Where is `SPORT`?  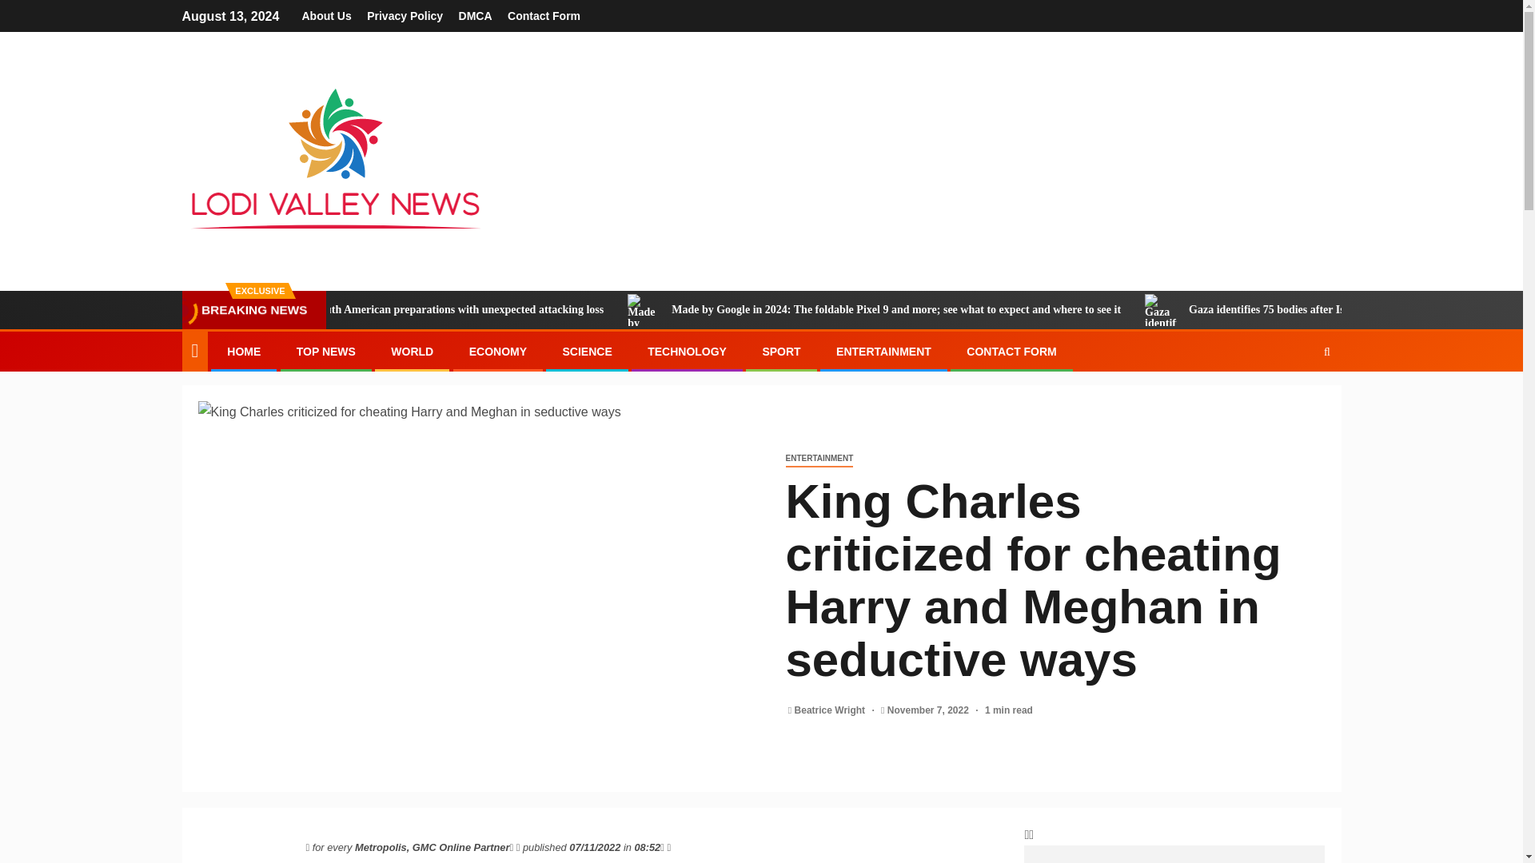
SPORT is located at coordinates (780, 352).